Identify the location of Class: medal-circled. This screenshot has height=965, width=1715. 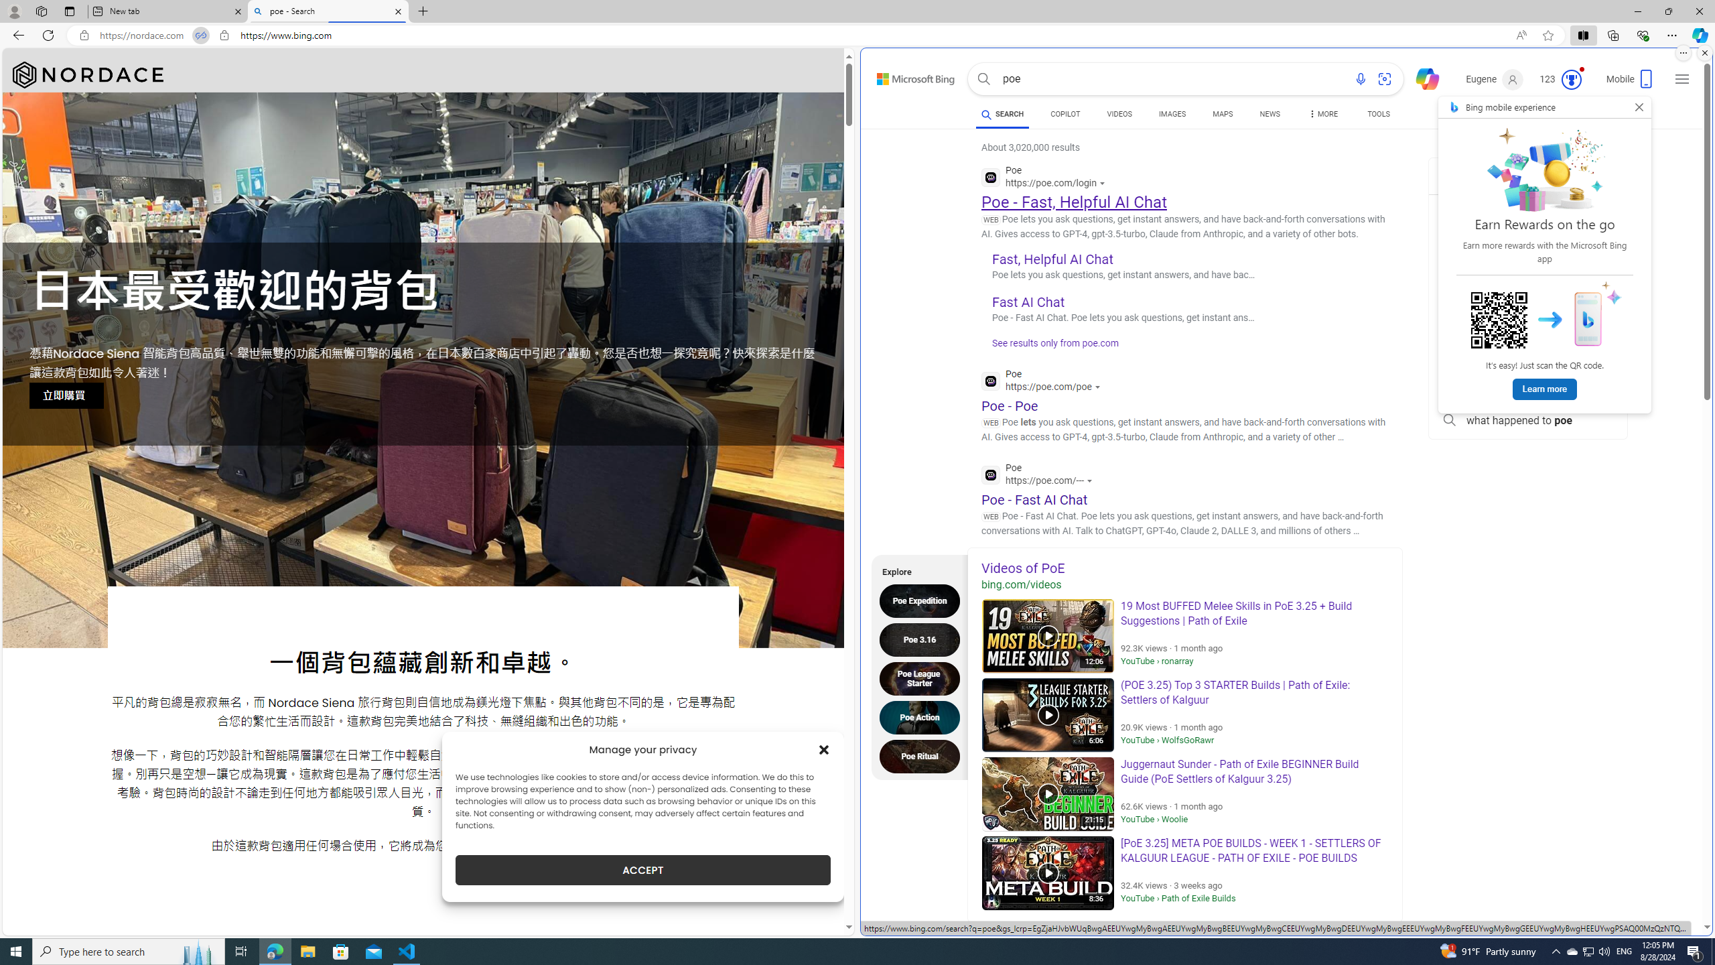
(1572, 80).